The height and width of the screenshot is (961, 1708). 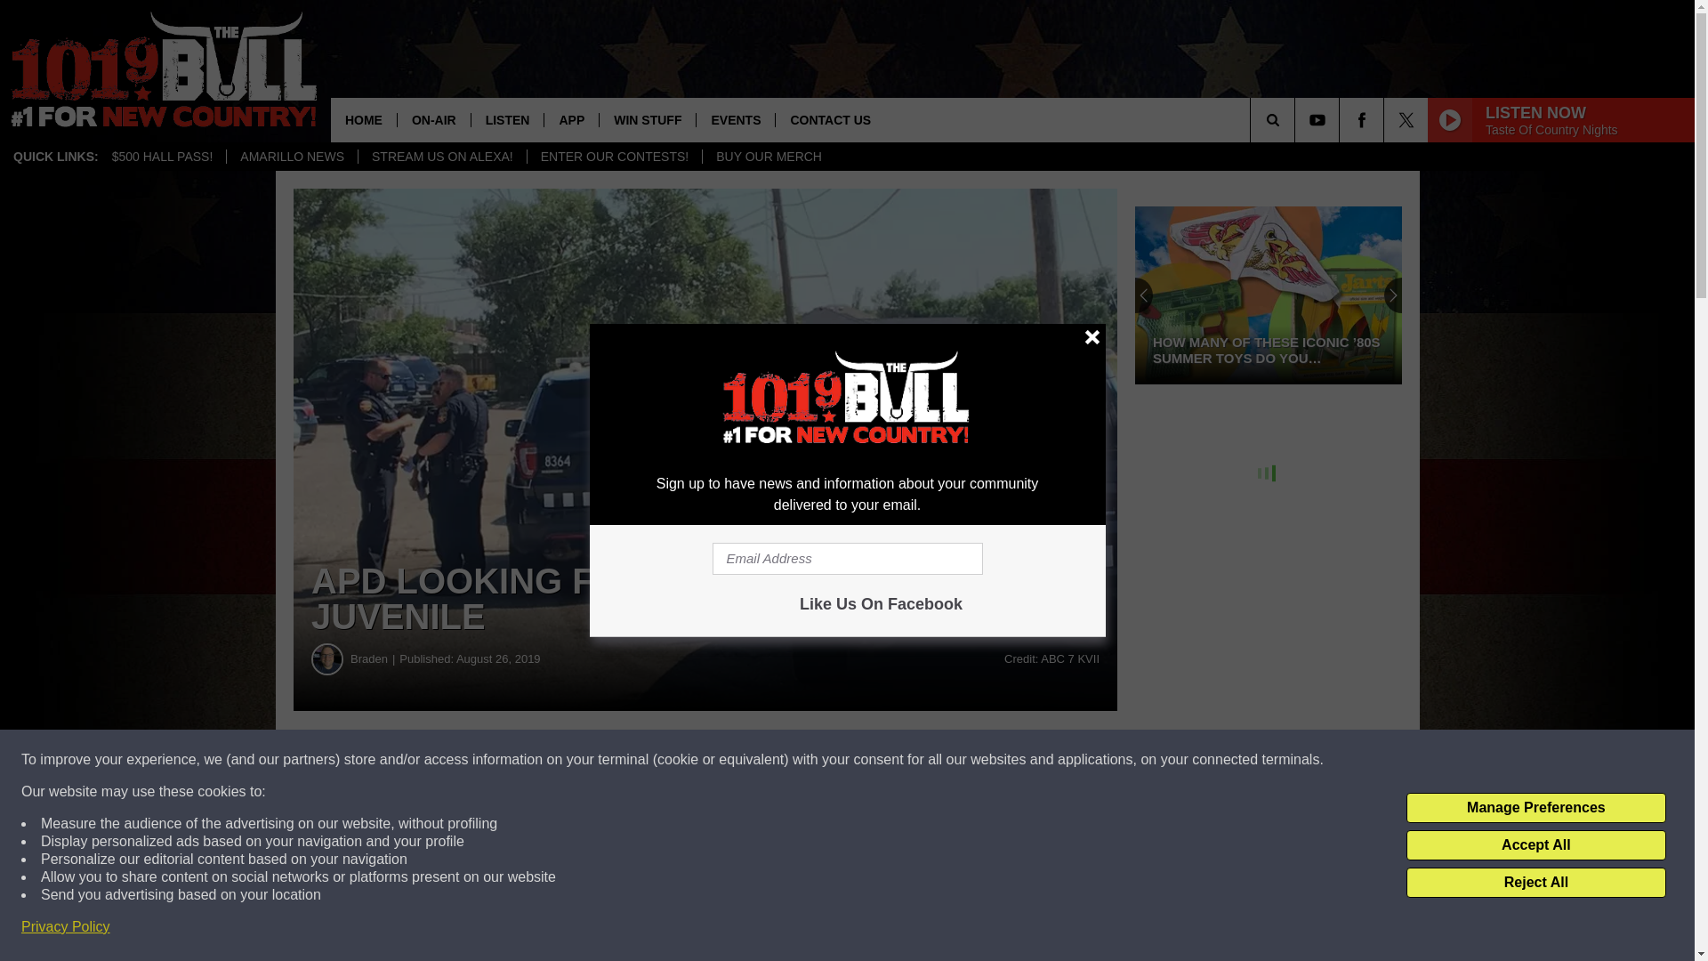 What do you see at coordinates (507, 119) in the screenshot?
I see `LISTEN` at bounding box center [507, 119].